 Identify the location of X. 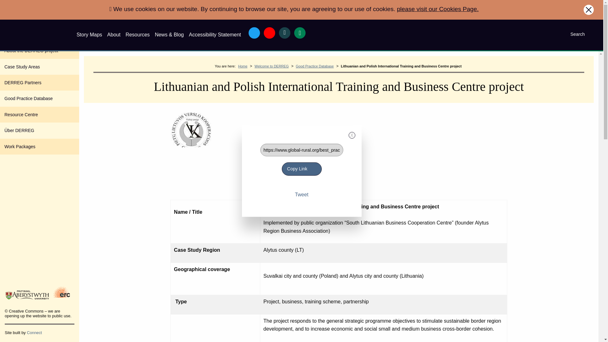
(351, 135).